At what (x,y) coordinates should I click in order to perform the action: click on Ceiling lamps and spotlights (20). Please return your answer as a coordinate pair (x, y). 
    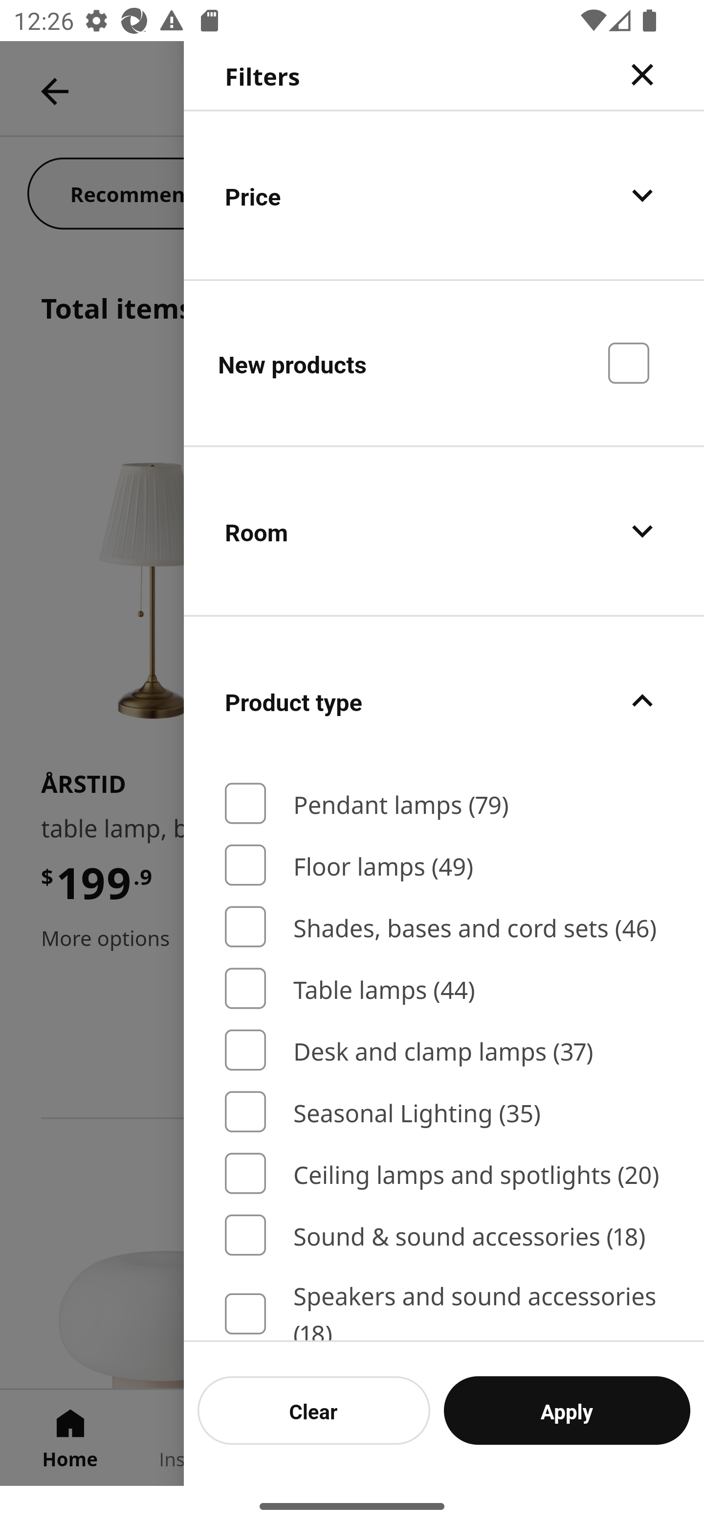
    Looking at the image, I should click on (444, 1173).